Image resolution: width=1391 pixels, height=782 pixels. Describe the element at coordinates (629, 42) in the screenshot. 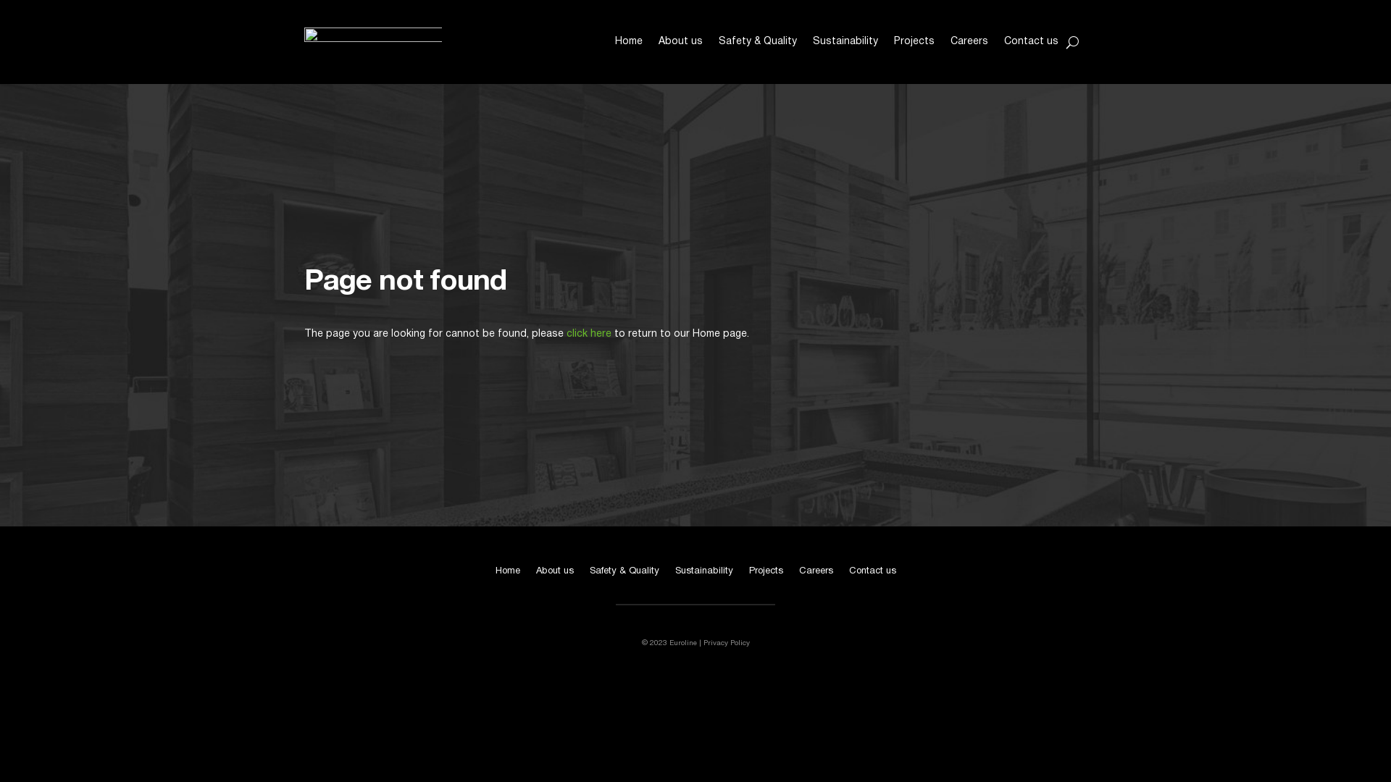

I see `Home` at that location.